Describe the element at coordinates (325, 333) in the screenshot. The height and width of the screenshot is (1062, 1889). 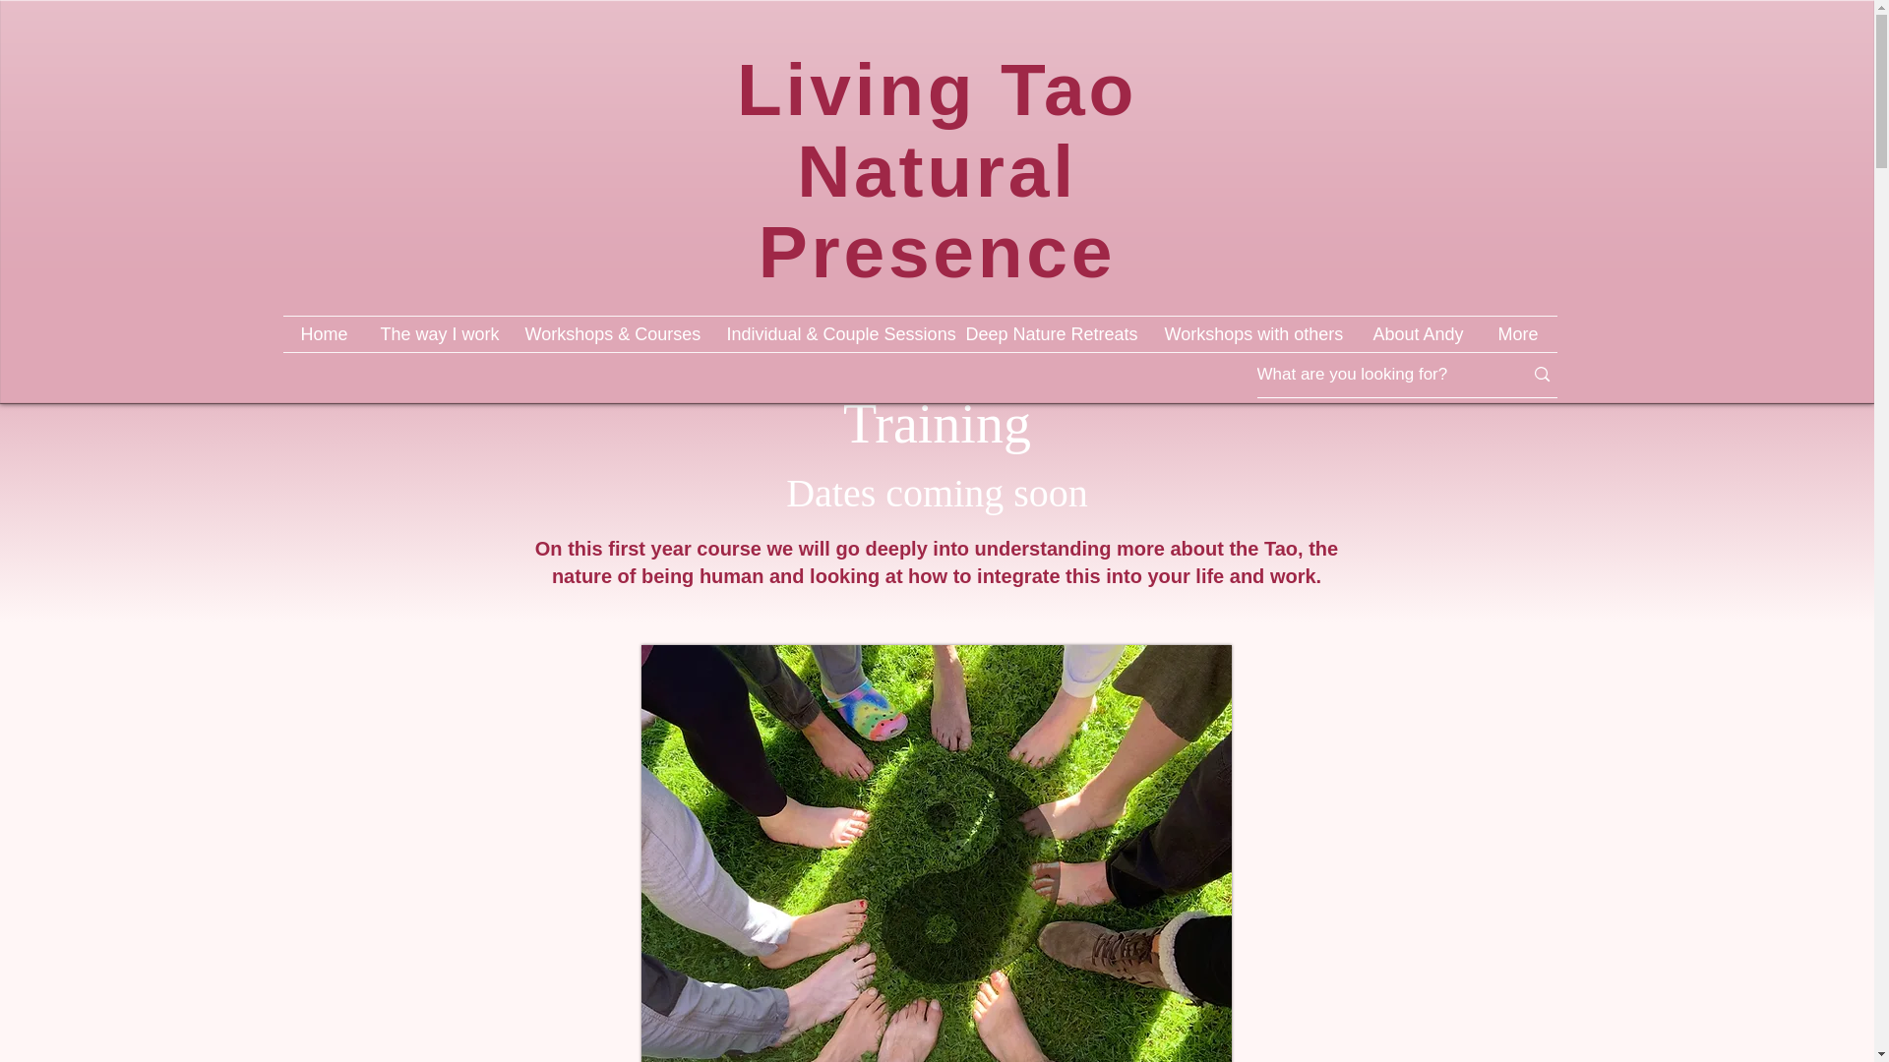
I see `Home` at that location.